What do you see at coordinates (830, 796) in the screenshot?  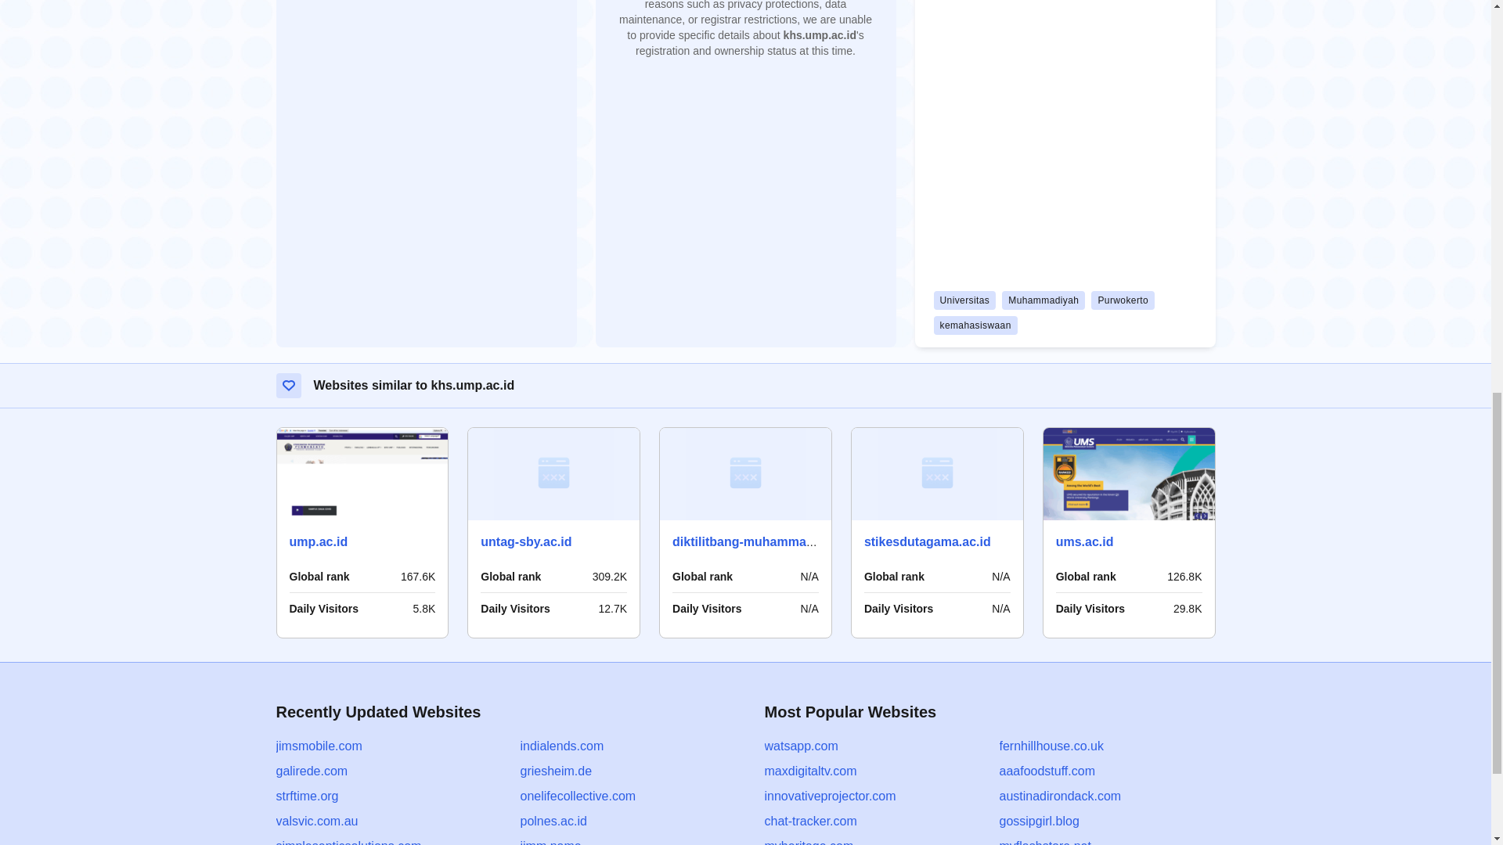 I see `innovativeprojector.com` at bounding box center [830, 796].